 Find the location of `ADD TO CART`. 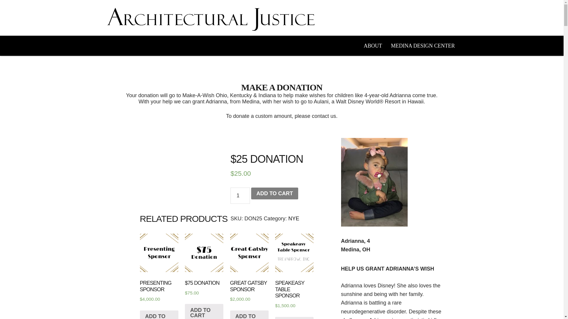

ADD TO CART is located at coordinates (275, 193).